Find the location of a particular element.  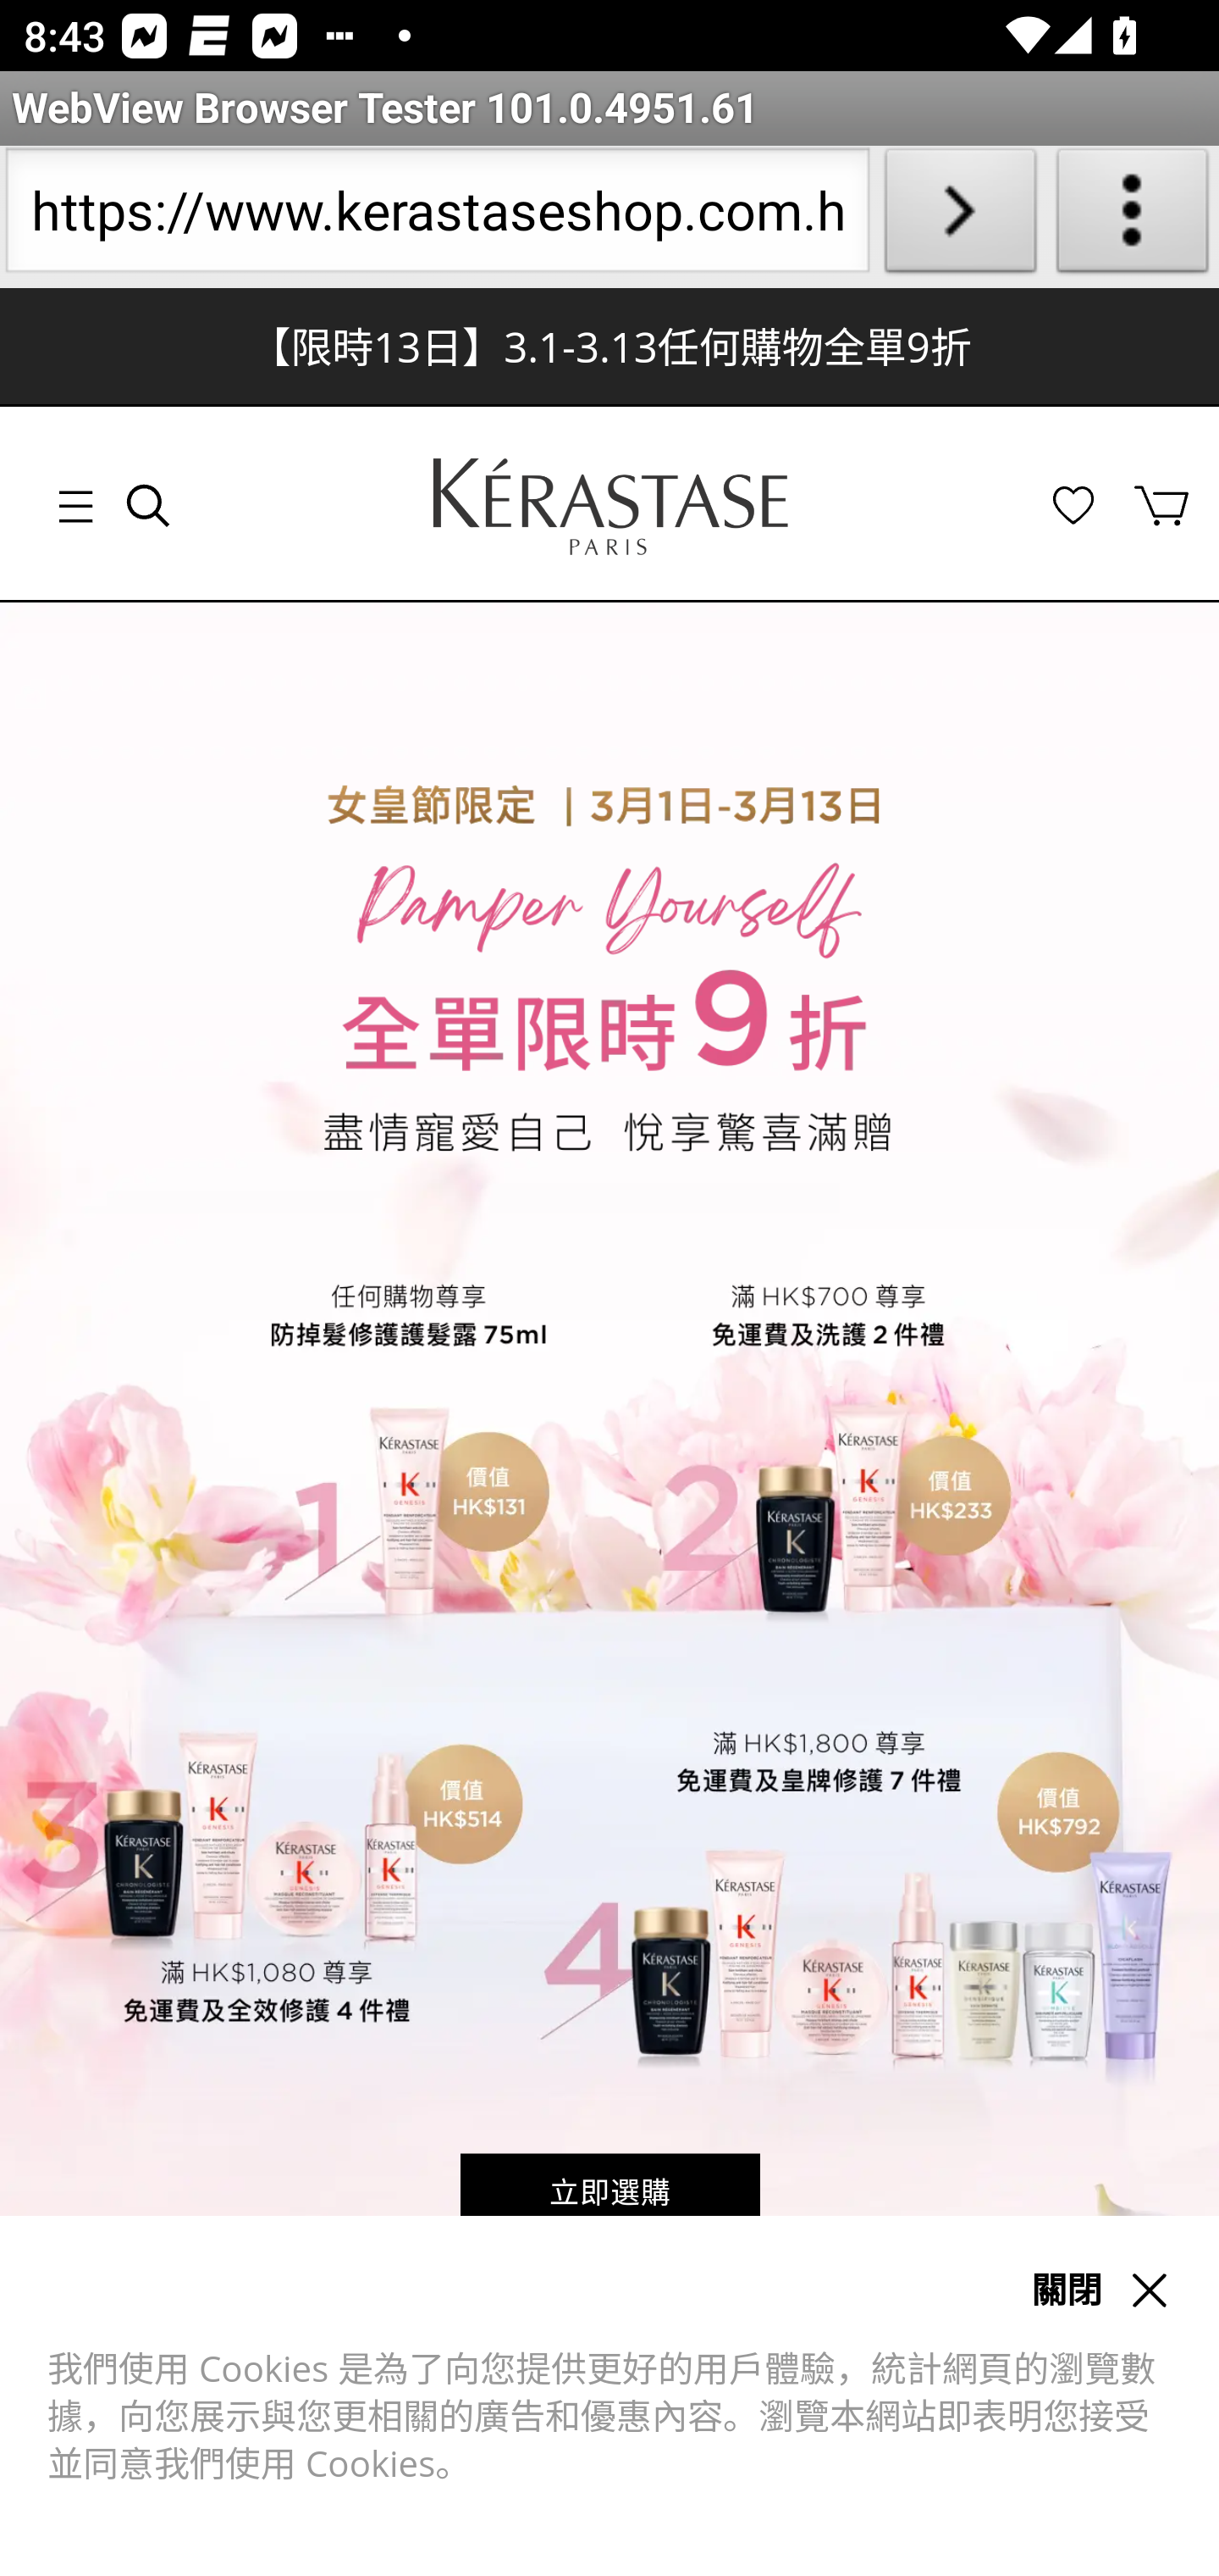

Load URL is located at coordinates (960, 217).